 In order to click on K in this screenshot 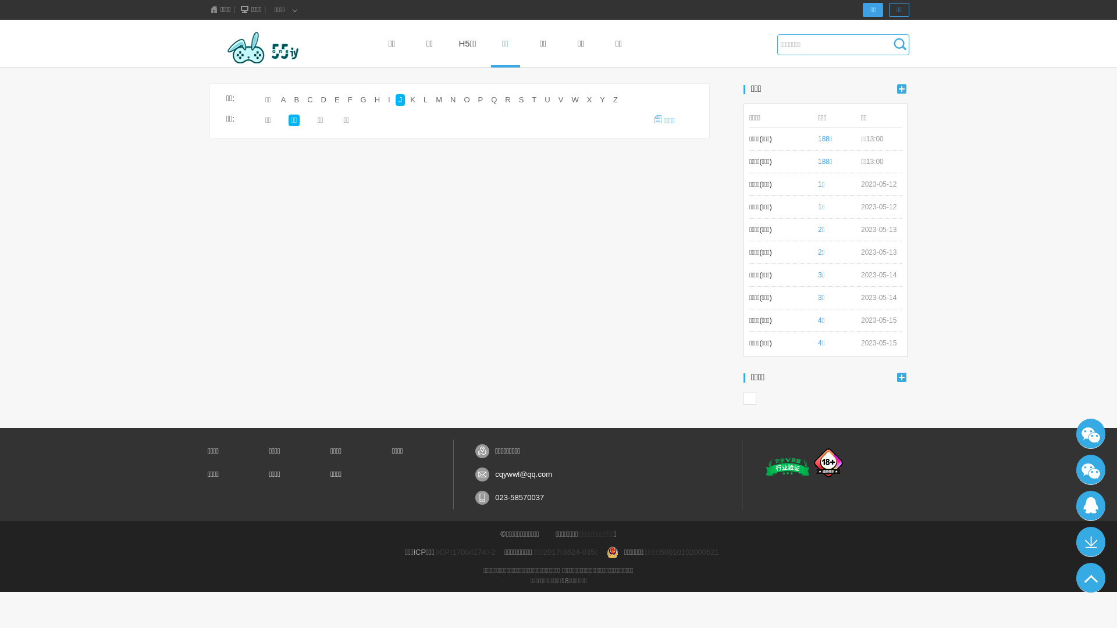, I will do `click(413, 100)`.